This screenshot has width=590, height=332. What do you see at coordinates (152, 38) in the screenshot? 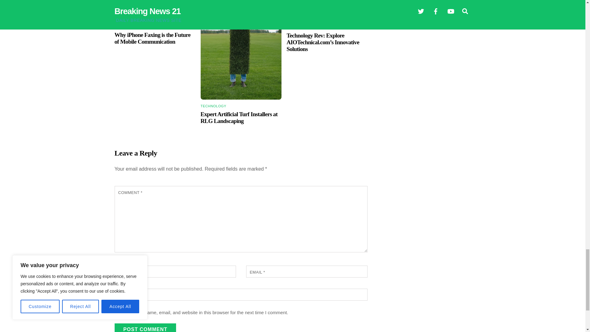
I see `Why iPhone Faxing is the Future of Mobile Communication` at bounding box center [152, 38].